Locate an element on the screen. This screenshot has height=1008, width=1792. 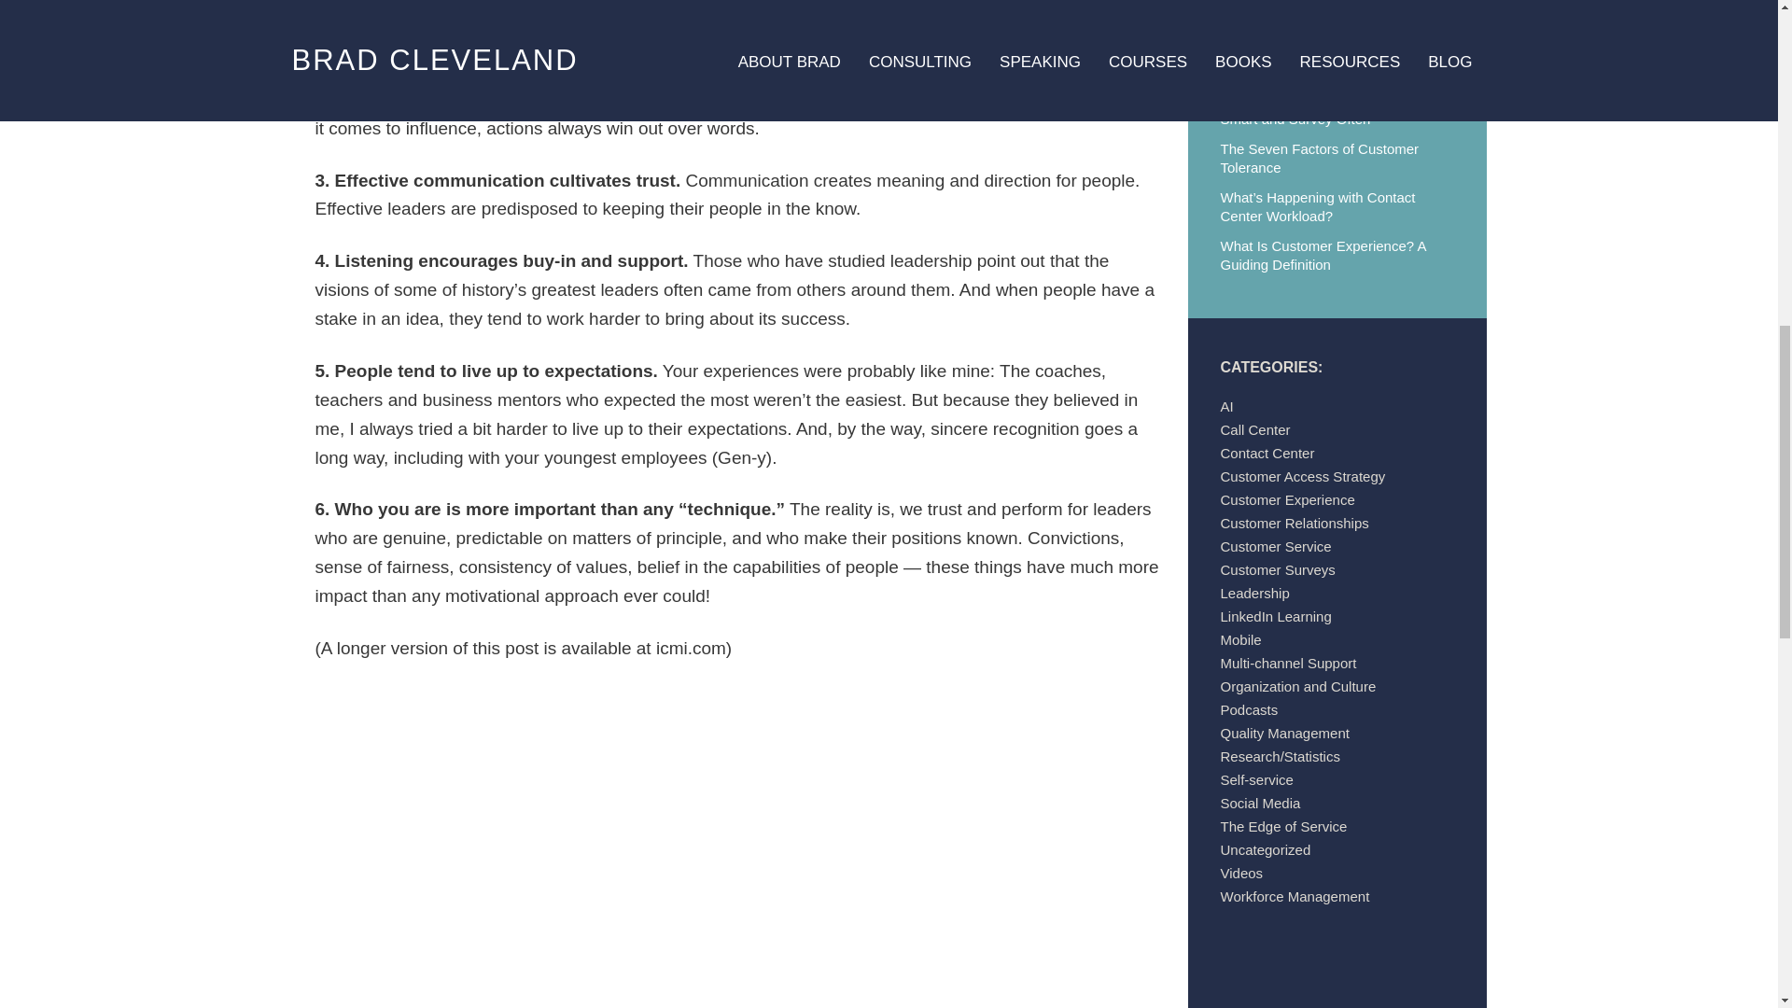
What Is Customer Experience? A Guiding Definition is located at coordinates (1323, 254).